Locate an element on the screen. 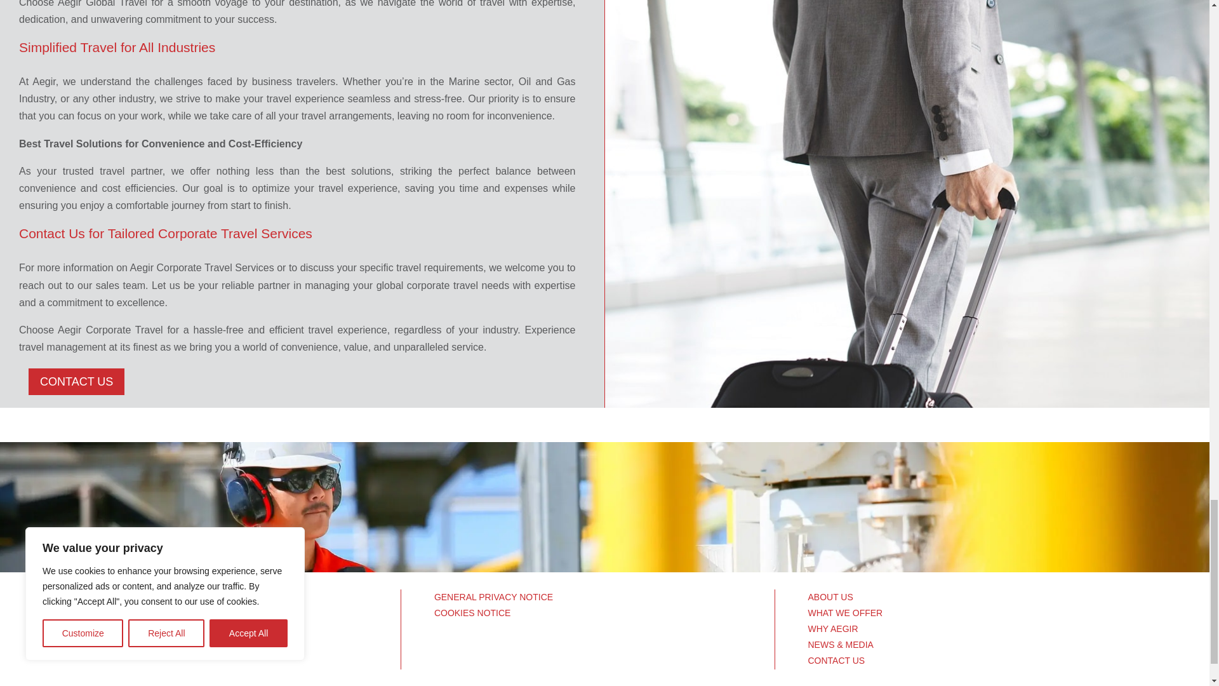 The height and width of the screenshot is (686, 1219). CONTACT US is located at coordinates (836, 661).